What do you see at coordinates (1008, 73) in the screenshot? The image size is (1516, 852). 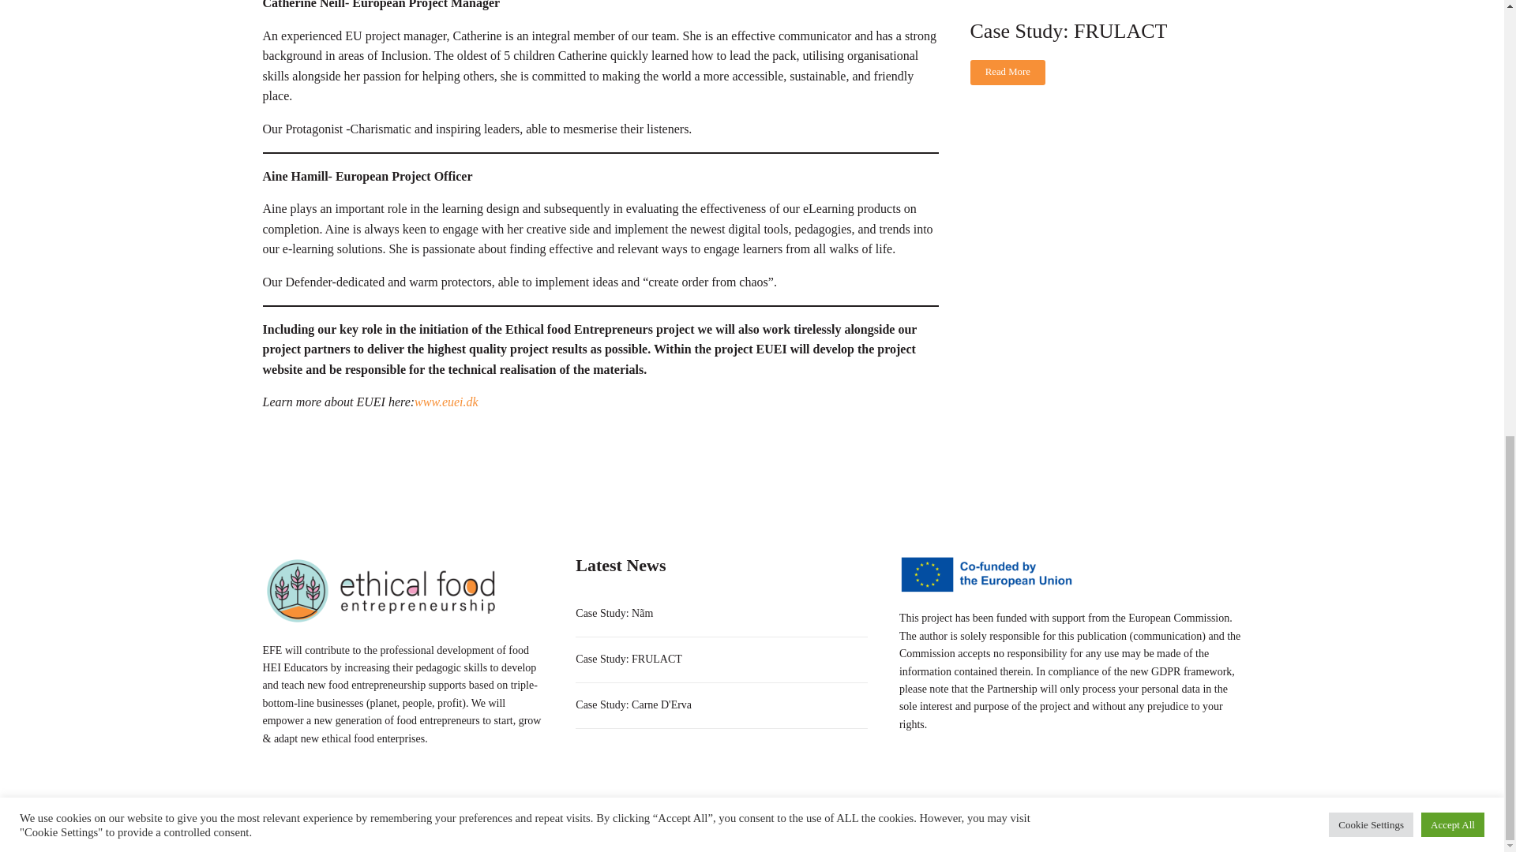 I see `Read More` at bounding box center [1008, 73].